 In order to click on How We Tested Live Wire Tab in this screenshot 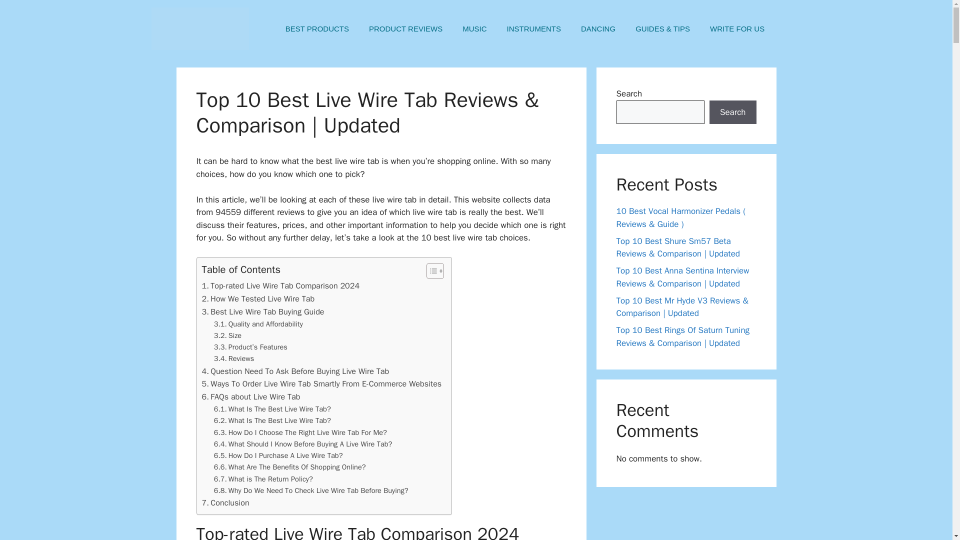, I will do `click(258, 299)`.